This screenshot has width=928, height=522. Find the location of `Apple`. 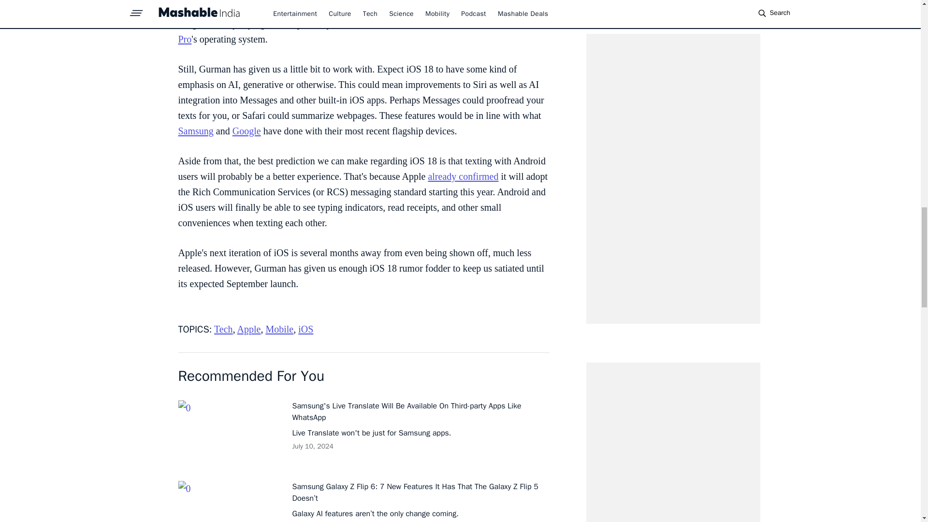

Apple is located at coordinates (249, 329).